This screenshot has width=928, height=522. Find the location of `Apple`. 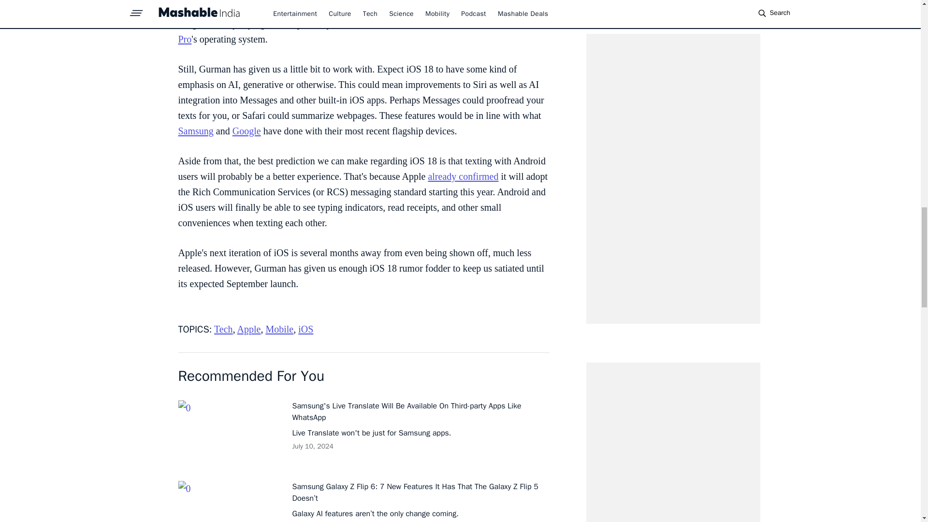

Apple is located at coordinates (249, 329).